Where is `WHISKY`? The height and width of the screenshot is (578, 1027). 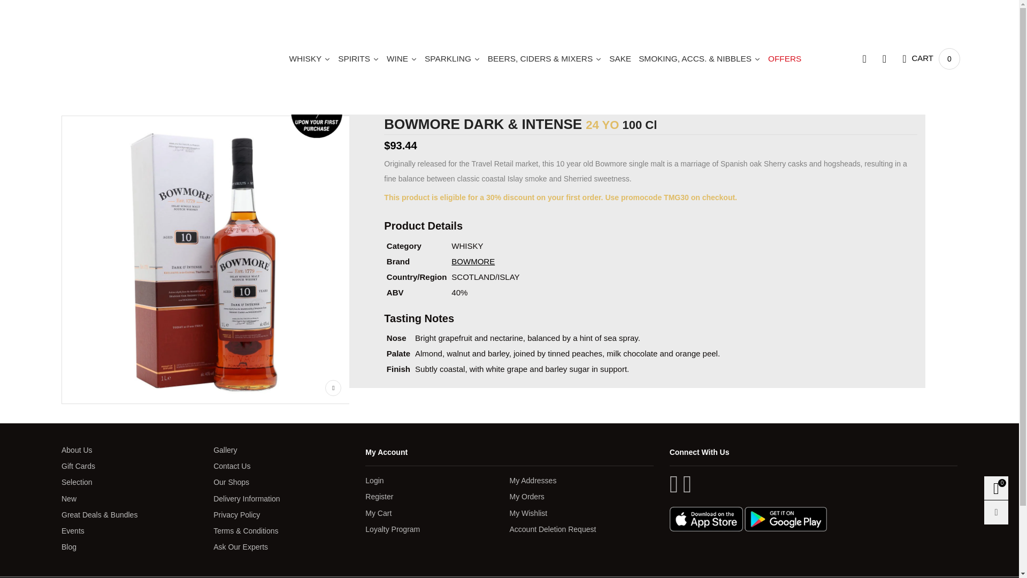 WHISKY is located at coordinates (310, 59).